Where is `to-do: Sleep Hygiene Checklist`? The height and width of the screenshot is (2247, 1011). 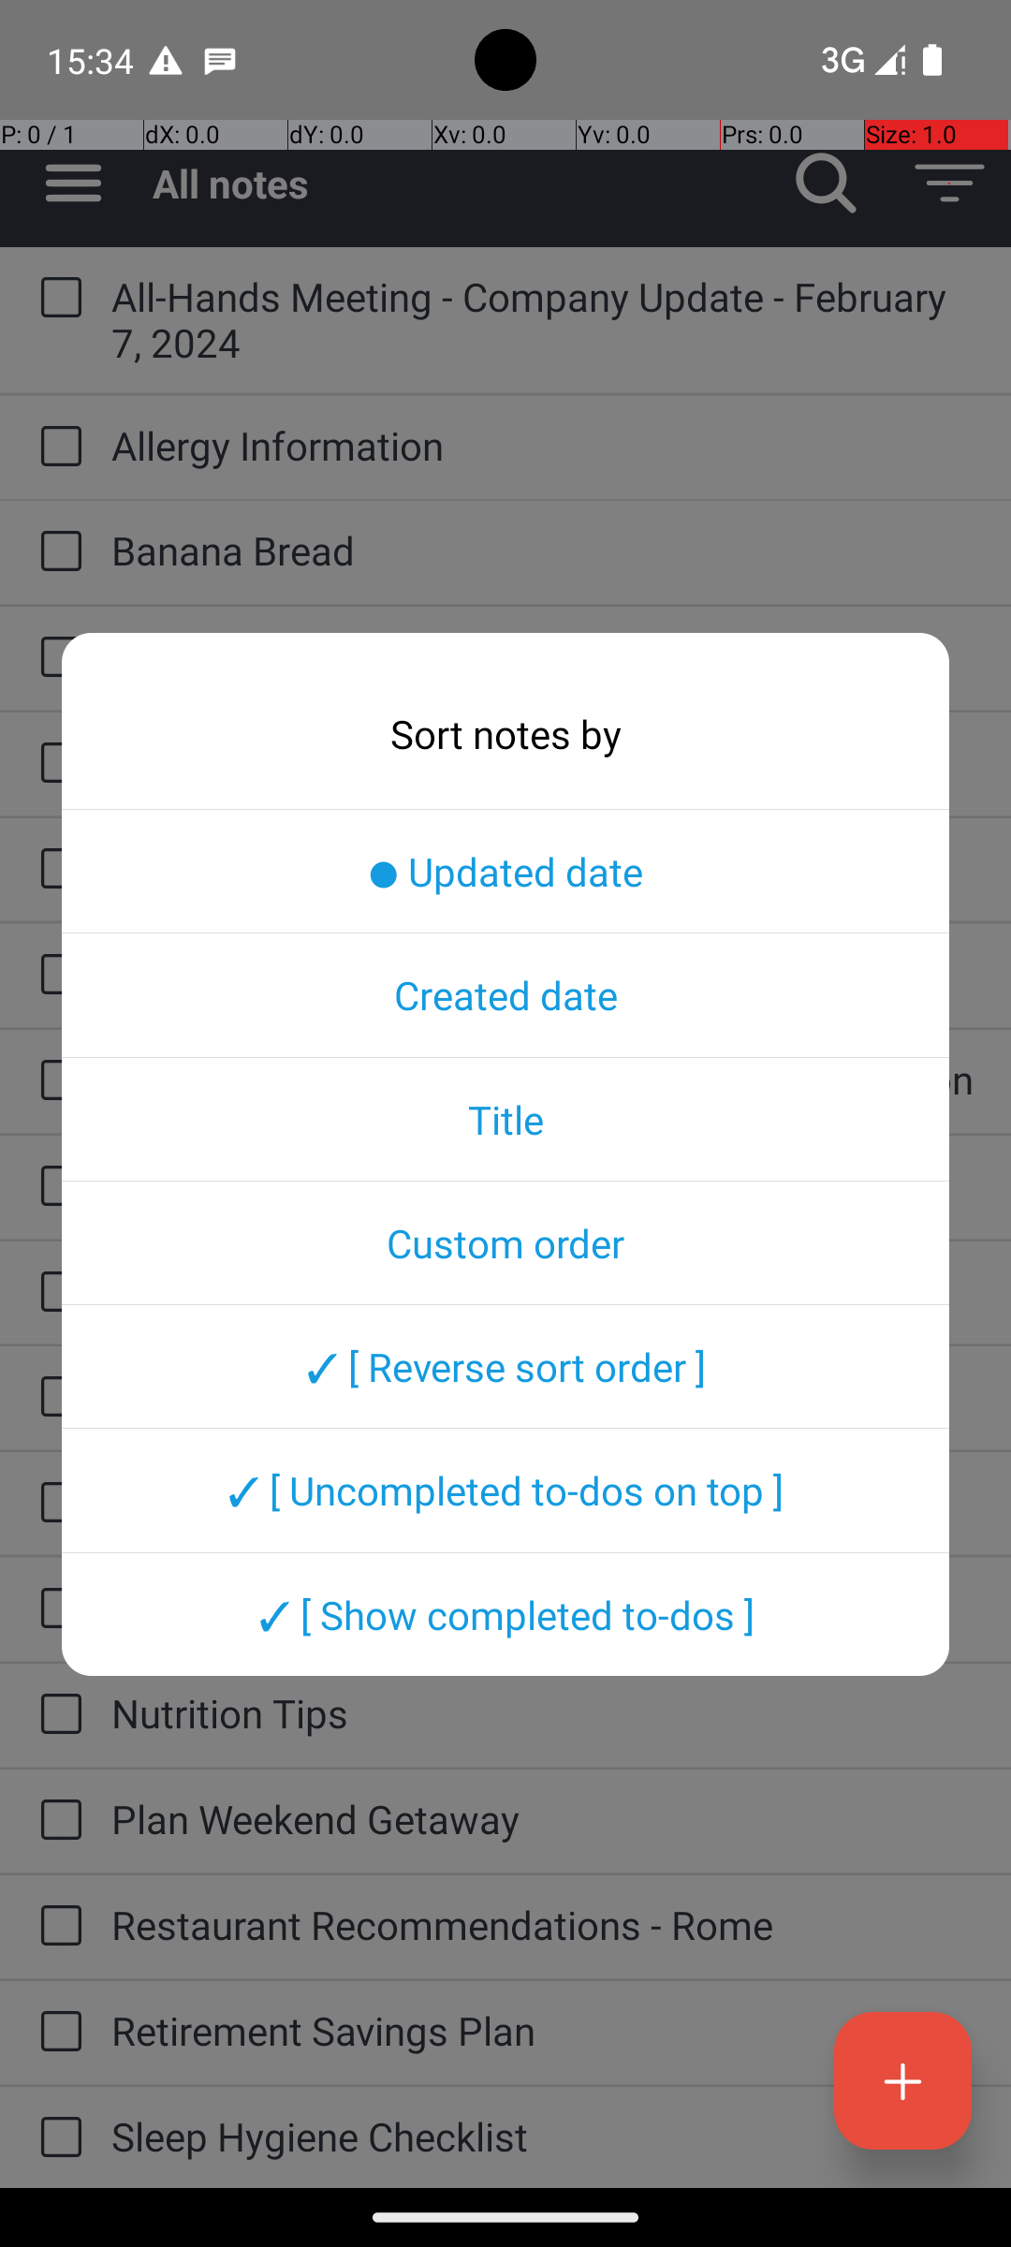 to-do: Sleep Hygiene Checklist is located at coordinates (56, 2137).